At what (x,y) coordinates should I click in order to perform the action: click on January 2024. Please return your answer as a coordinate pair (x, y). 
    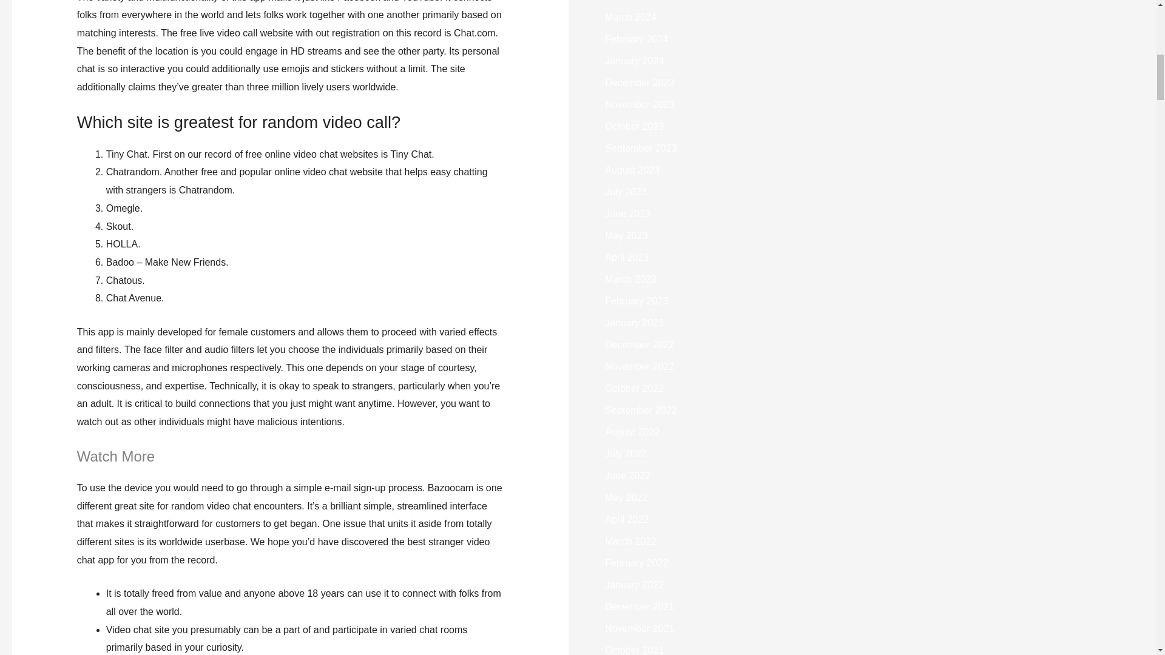
    Looking at the image, I should click on (634, 61).